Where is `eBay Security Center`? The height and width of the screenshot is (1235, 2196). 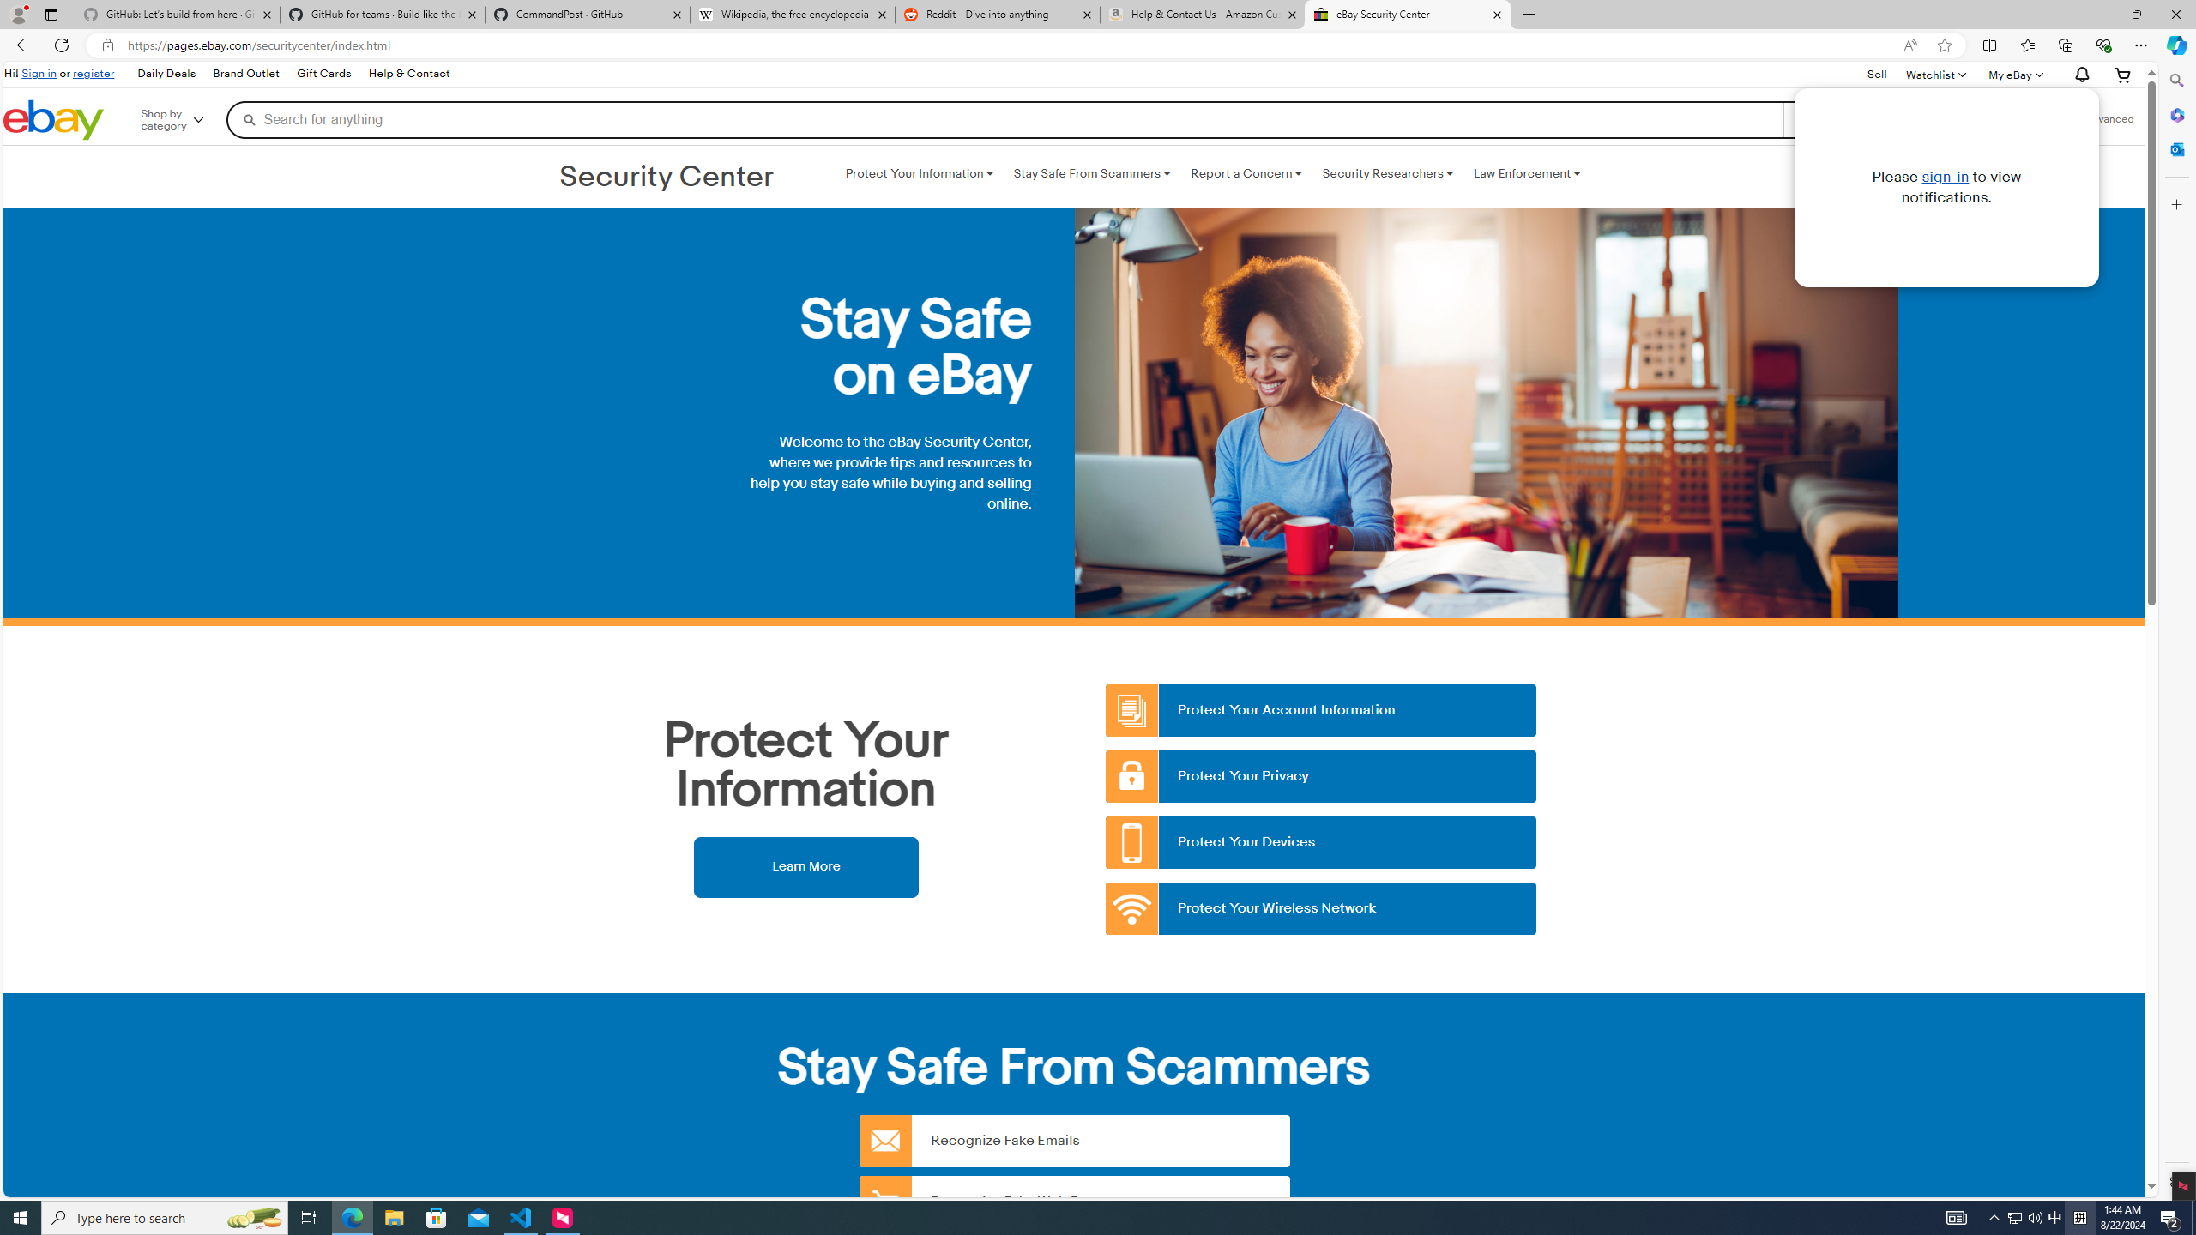
eBay Security Center is located at coordinates (1407, 15).